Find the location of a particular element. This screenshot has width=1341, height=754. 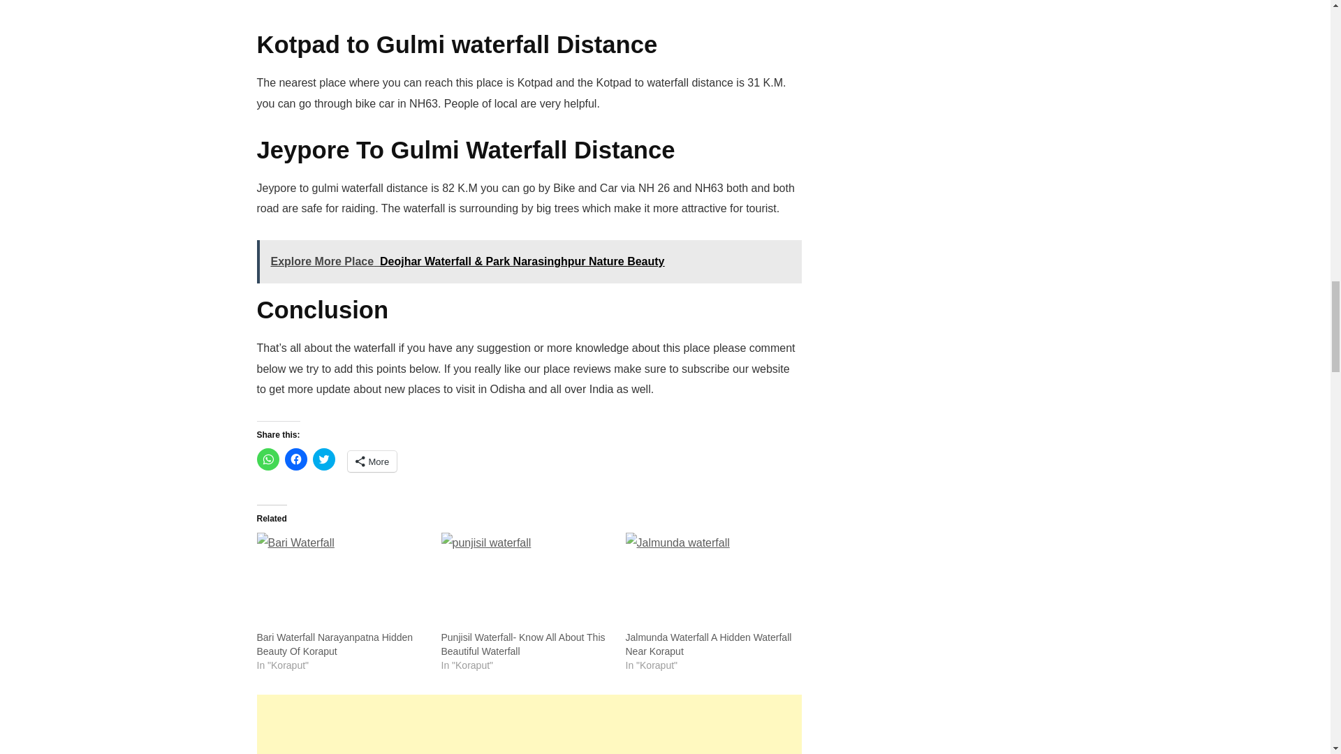

Bari Waterfall Narayanpatna Hidden Beauty Of Koraput is located at coordinates (342, 581).